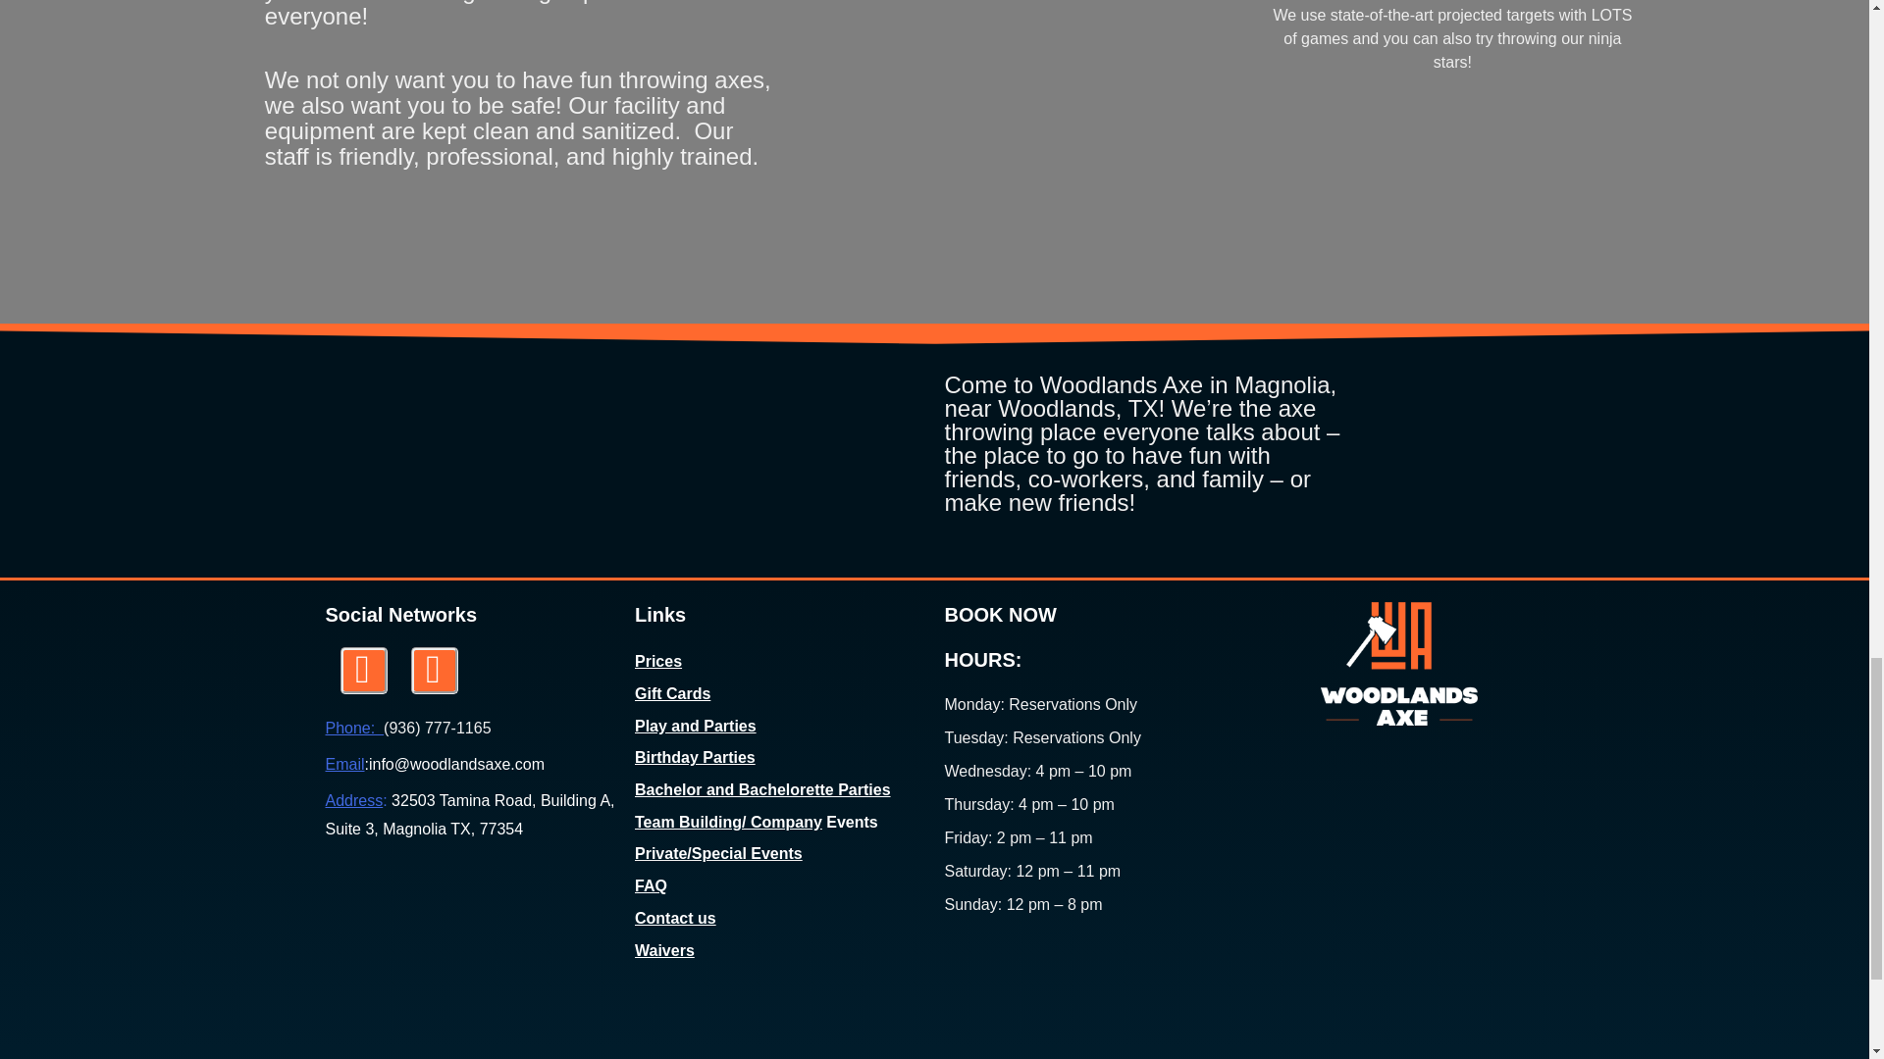 Image resolution: width=1884 pixels, height=1059 pixels. What do you see at coordinates (355, 728) in the screenshot?
I see `Phone:  ` at bounding box center [355, 728].